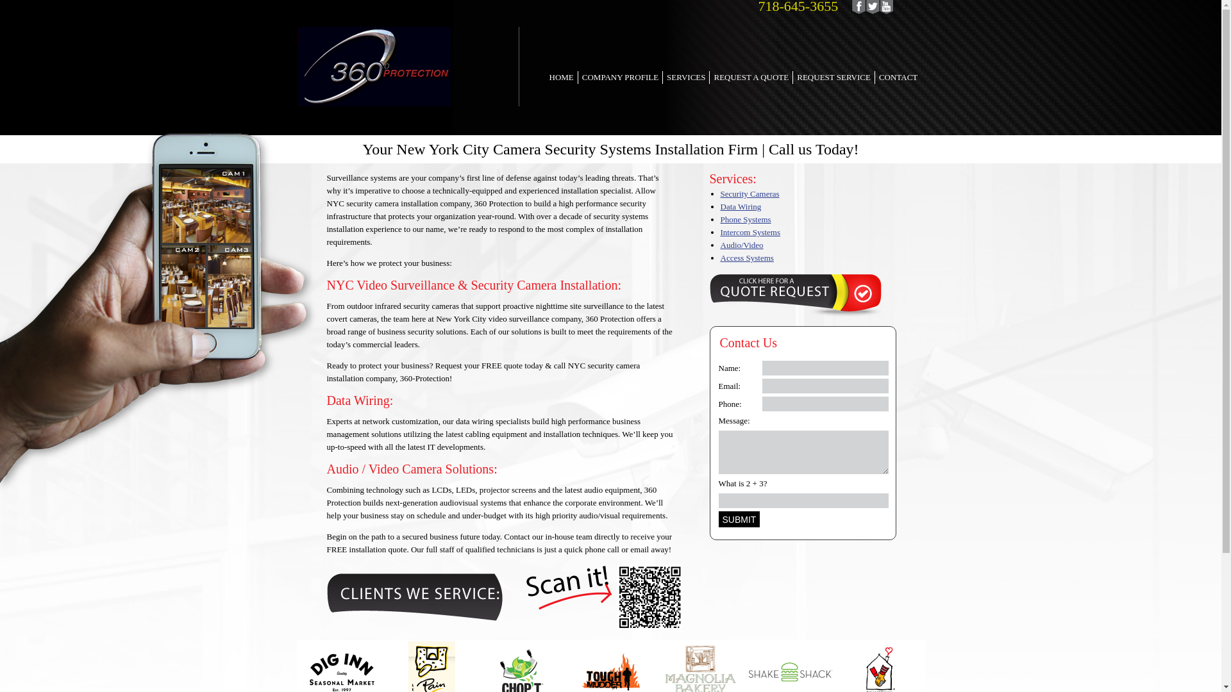 This screenshot has height=692, width=1231. I want to click on Facebook, so click(858, 6).